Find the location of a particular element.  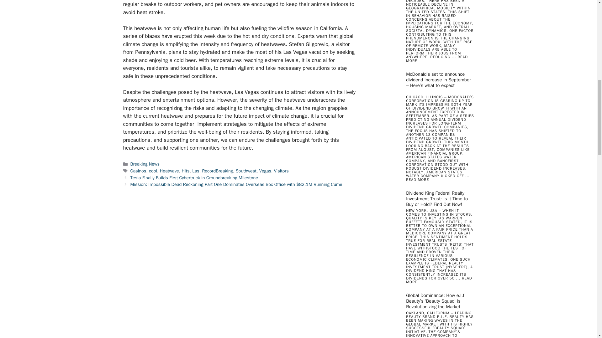

READ MORE is located at coordinates (436, 59).